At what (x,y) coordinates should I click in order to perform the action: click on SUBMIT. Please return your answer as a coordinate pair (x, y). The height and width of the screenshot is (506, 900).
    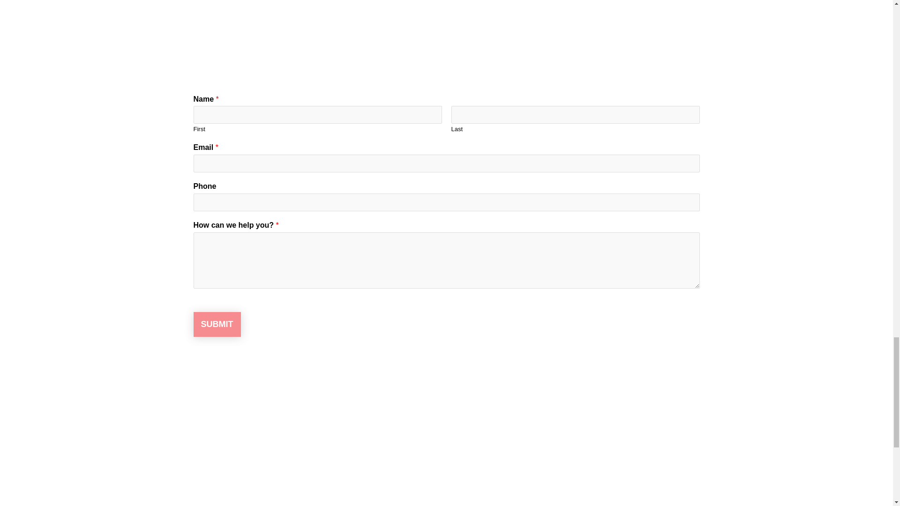
    Looking at the image, I should click on (217, 324).